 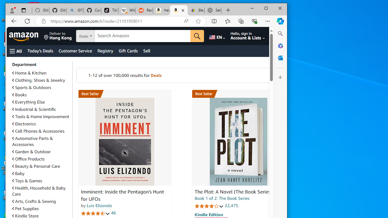 What do you see at coordinates (222, 198) in the screenshot?
I see `Book 1 of 2: The Book Series` at bounding box center [222, 198].